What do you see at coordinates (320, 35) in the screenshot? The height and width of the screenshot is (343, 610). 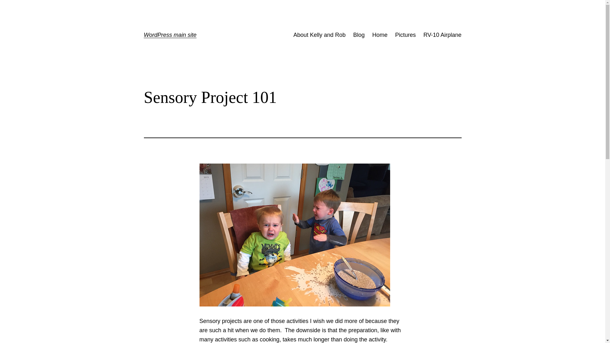 I see `About Kelly and Rob` at bounding box center [320, 35].